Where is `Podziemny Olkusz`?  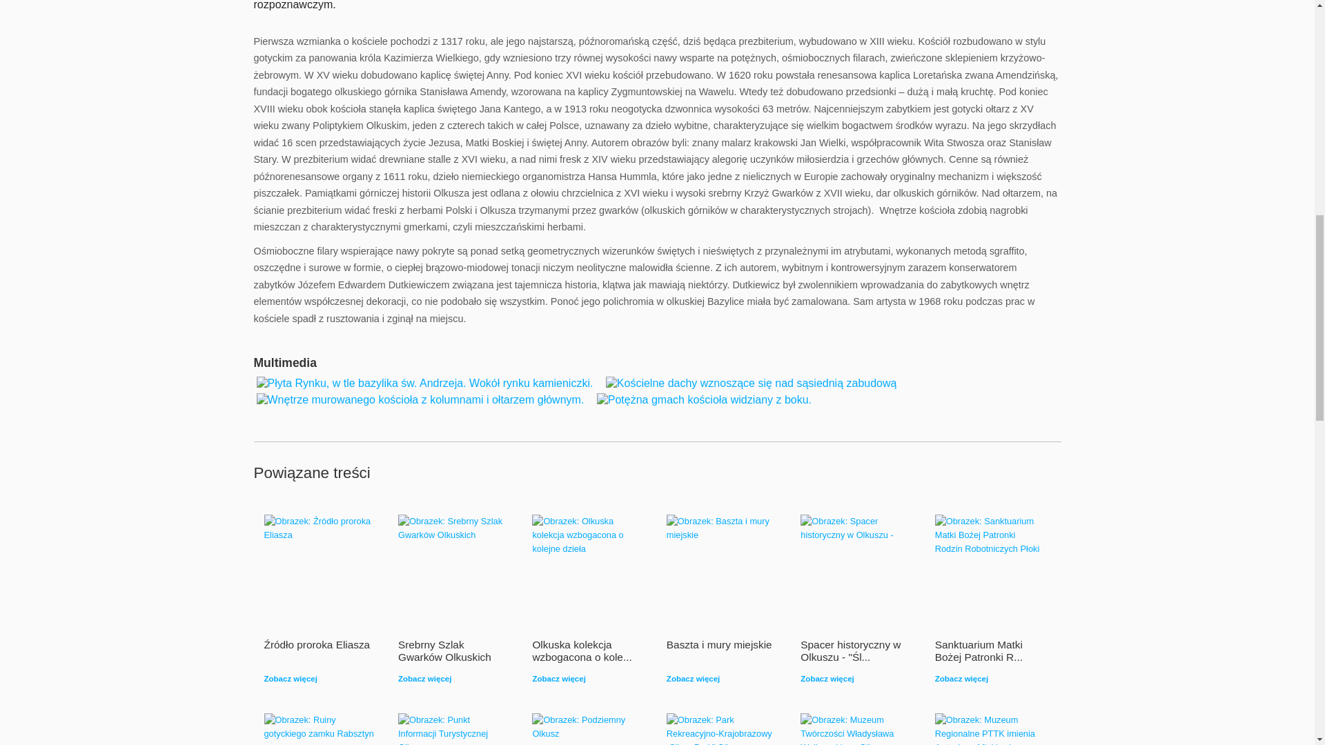 Podziemny Olkusz is located at coordinates (587, 726).